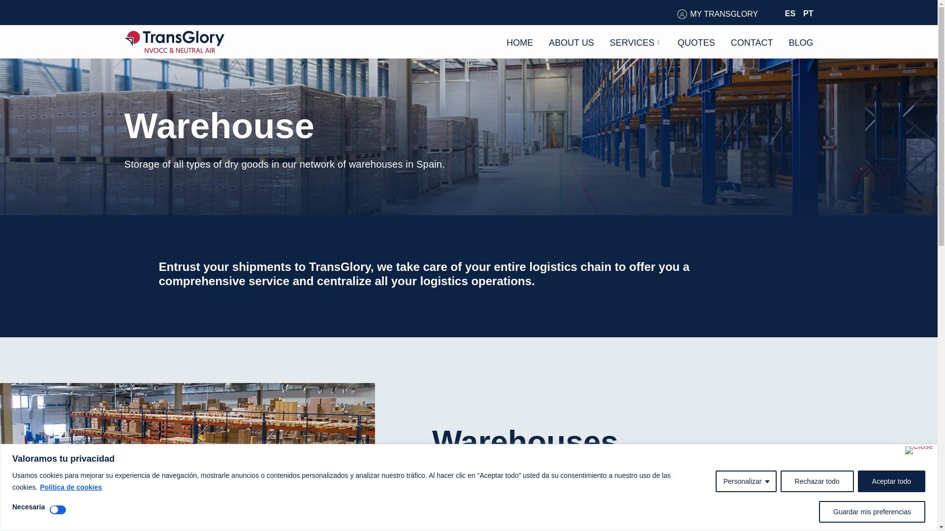  I want to click on HOME, so click(520, 41).